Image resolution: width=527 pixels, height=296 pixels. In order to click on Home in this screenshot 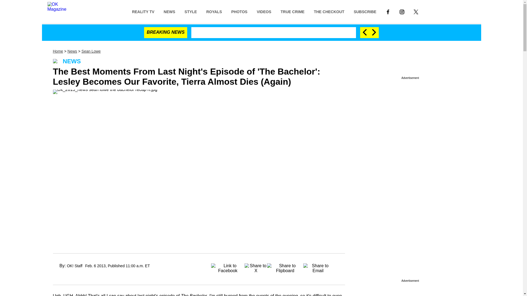, I will do `click(58, 51)`.